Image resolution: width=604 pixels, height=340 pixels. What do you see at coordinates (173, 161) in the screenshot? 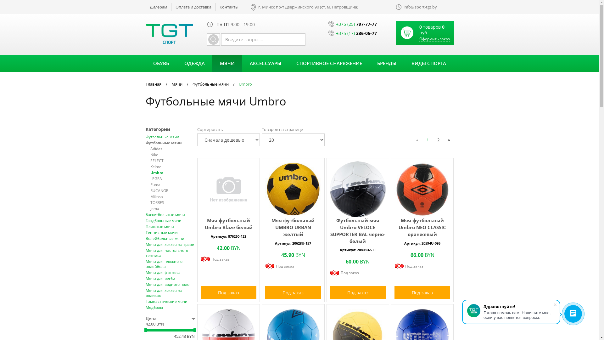
I see `SELECT` at bounding box center [173, 161].